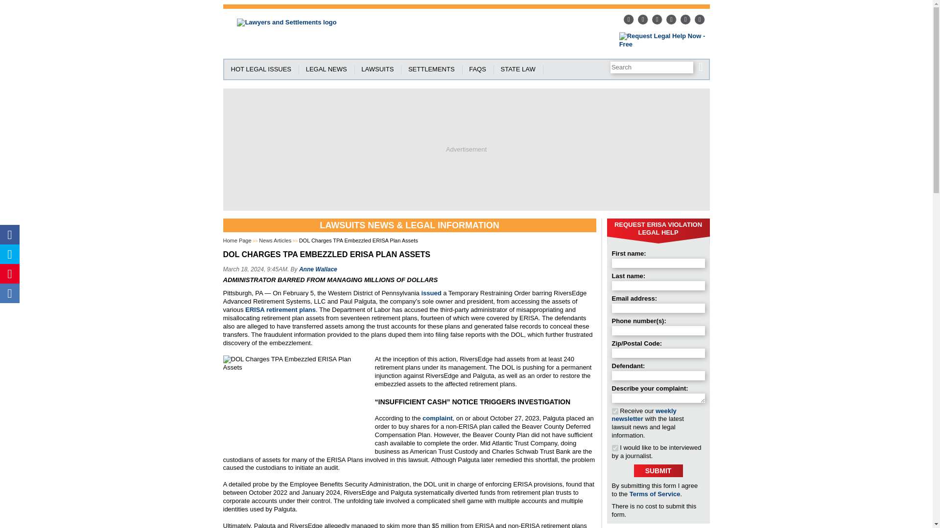  What do you see at coordinates (328, 69) in the screenshot?
I see `LEGAL NEWS` at bounding box center [328, 69].